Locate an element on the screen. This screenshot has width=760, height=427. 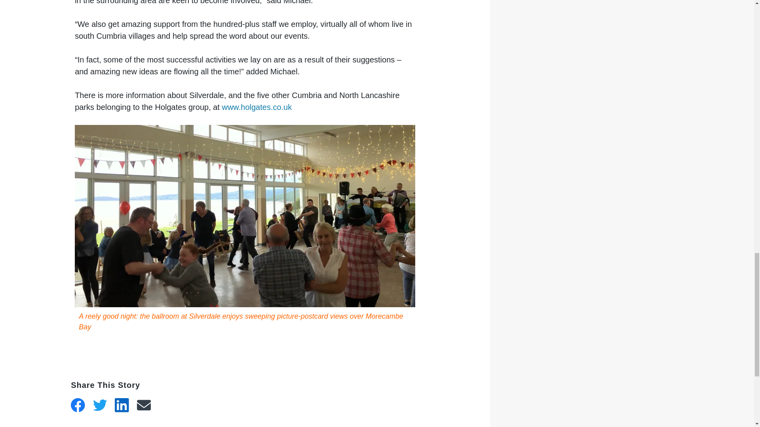
Share On LinkedIn is located at coordinates (122, 405).